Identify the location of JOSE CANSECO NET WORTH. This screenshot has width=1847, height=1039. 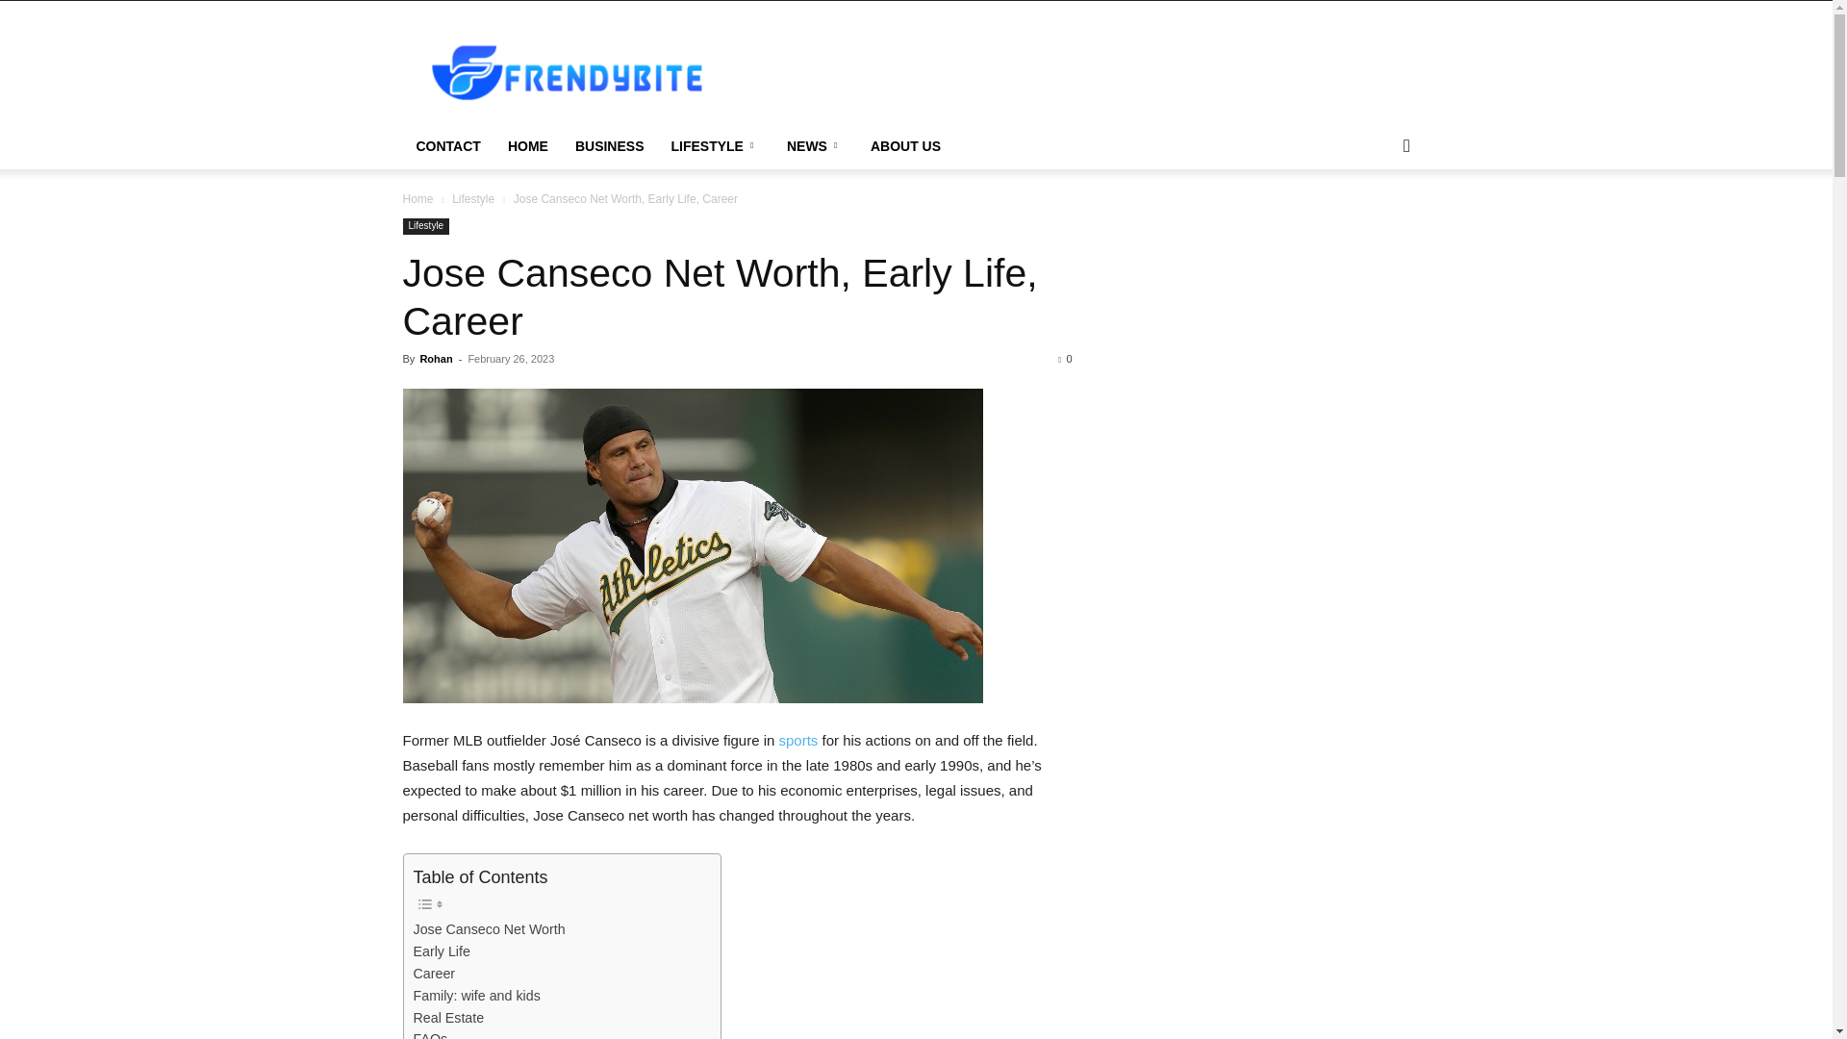
(693, 545).